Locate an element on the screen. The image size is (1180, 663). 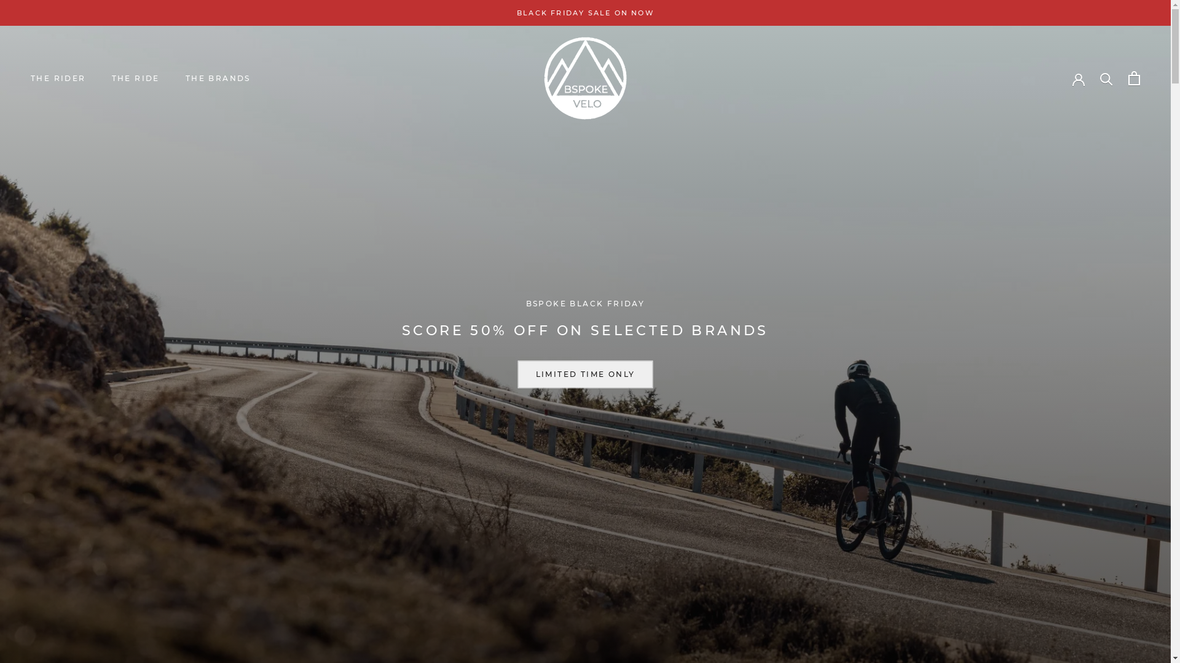
LIMITED TIME ONLY is located at coordinates (586, 374).